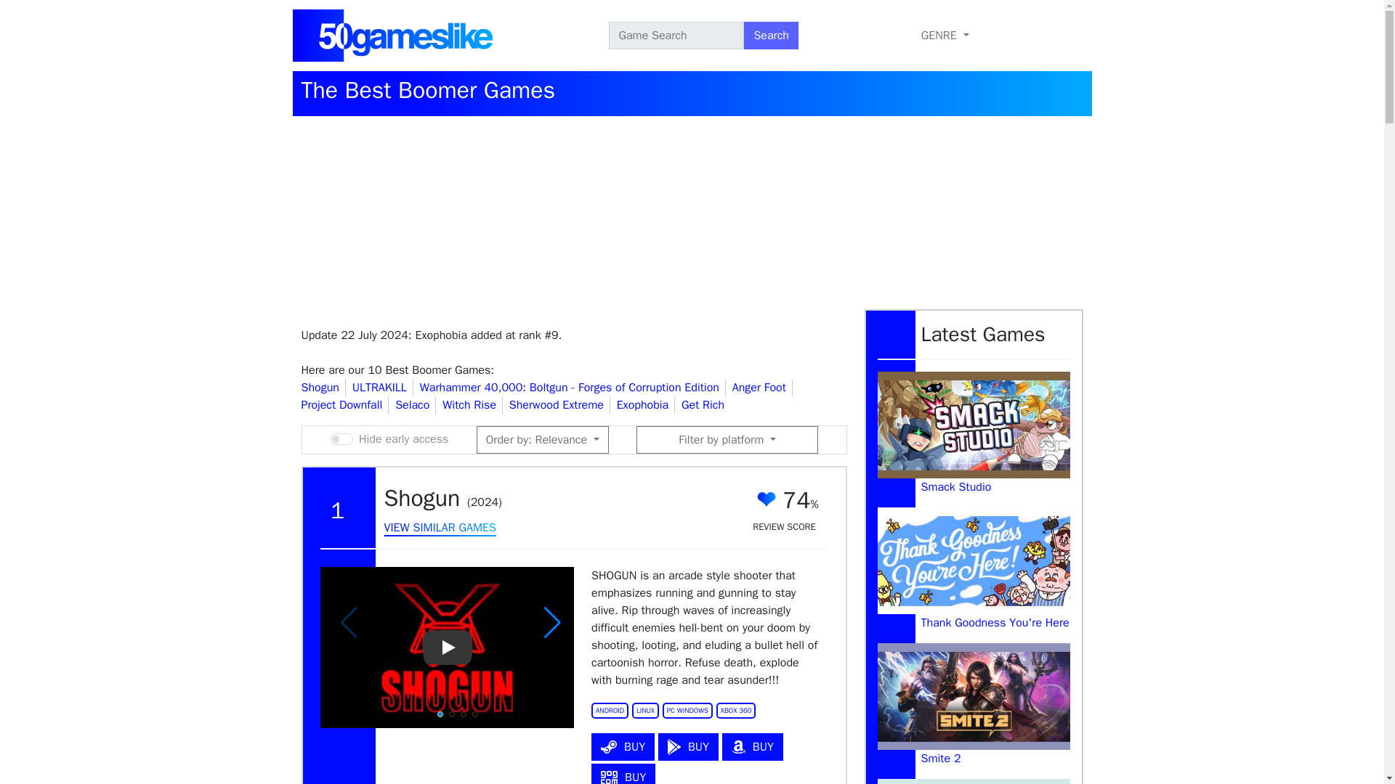 This screenshot has width=1395, height=784. Describe the element at coordinates (753, 746) in the screenshot. I see `More information about Shogun on Amazon` at that location.